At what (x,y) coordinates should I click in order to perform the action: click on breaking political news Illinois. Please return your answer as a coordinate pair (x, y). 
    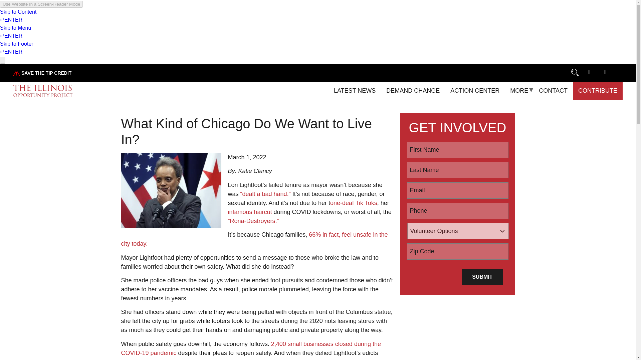
    Looking at the image, I should click on (17, 73).